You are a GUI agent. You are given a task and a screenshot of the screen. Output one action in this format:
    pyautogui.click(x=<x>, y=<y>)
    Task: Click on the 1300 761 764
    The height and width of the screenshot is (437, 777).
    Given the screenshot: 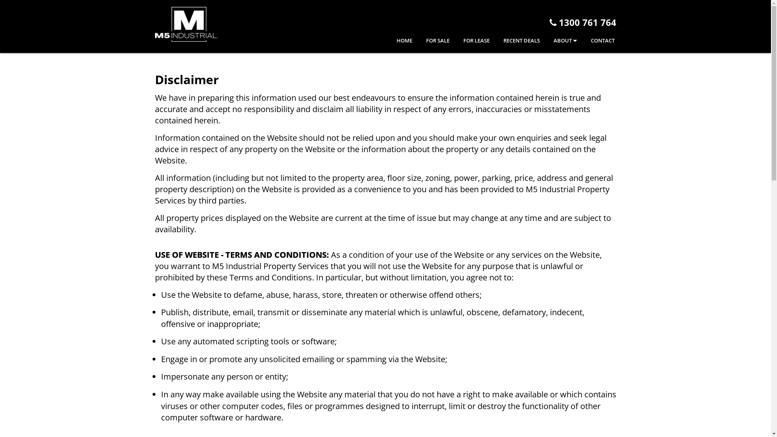 What is the action you would take?
    pyautogui.click(x=583, y=22)
    